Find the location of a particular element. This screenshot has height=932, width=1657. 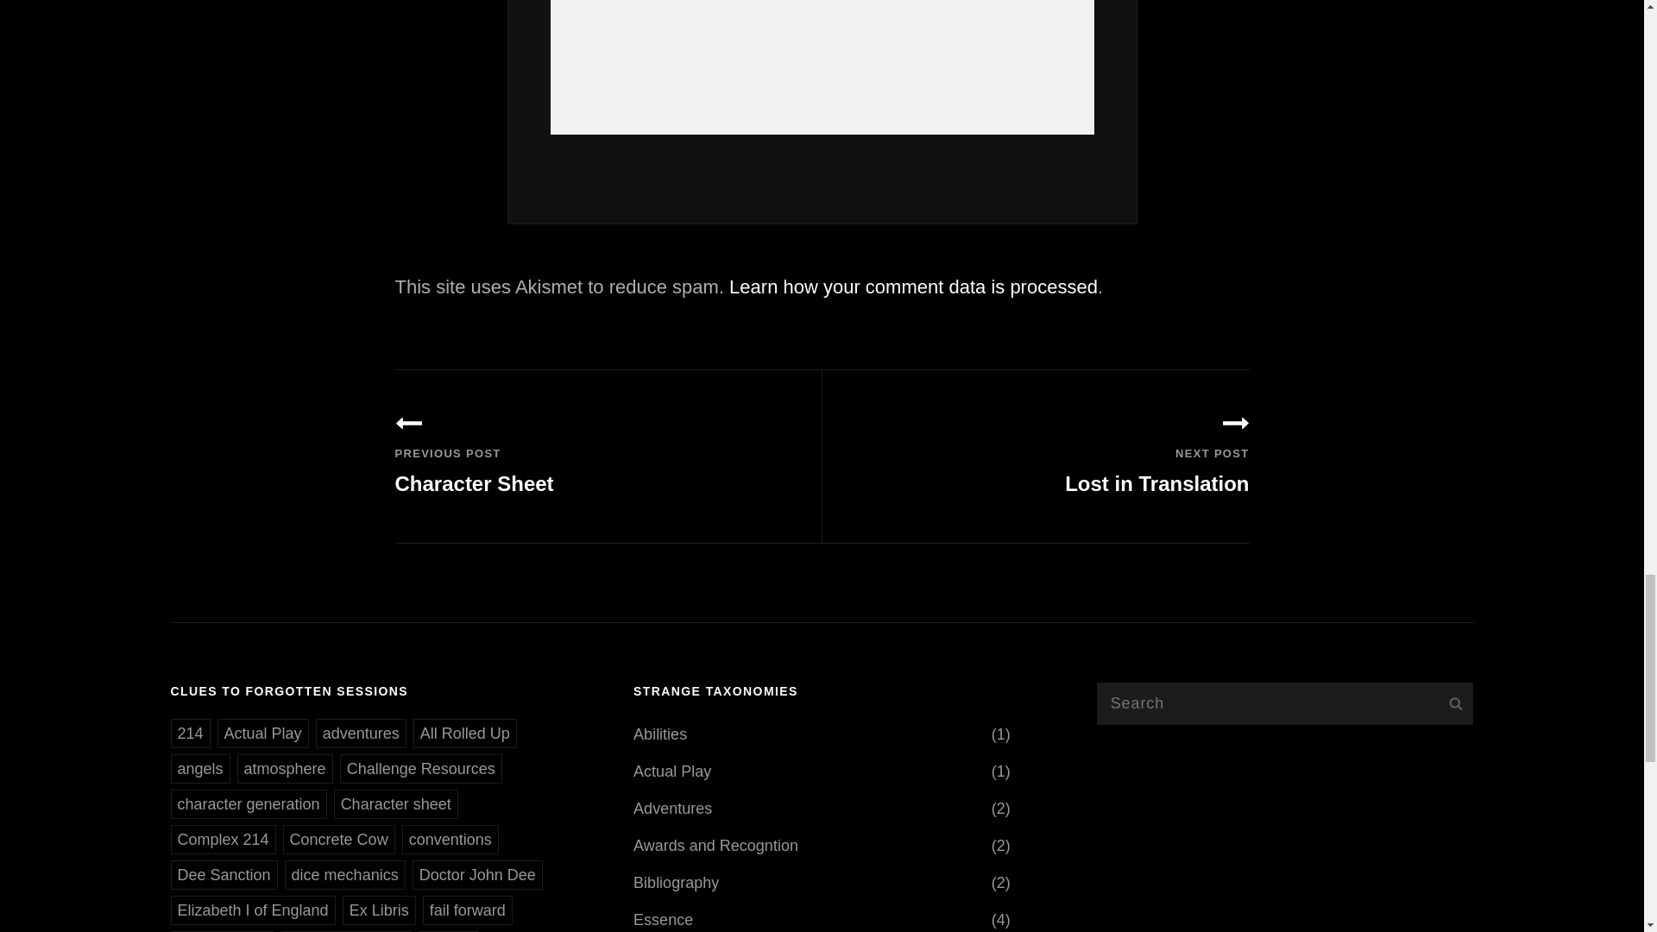

Learn how your comment data is processed is located at coordinates (913, 287).